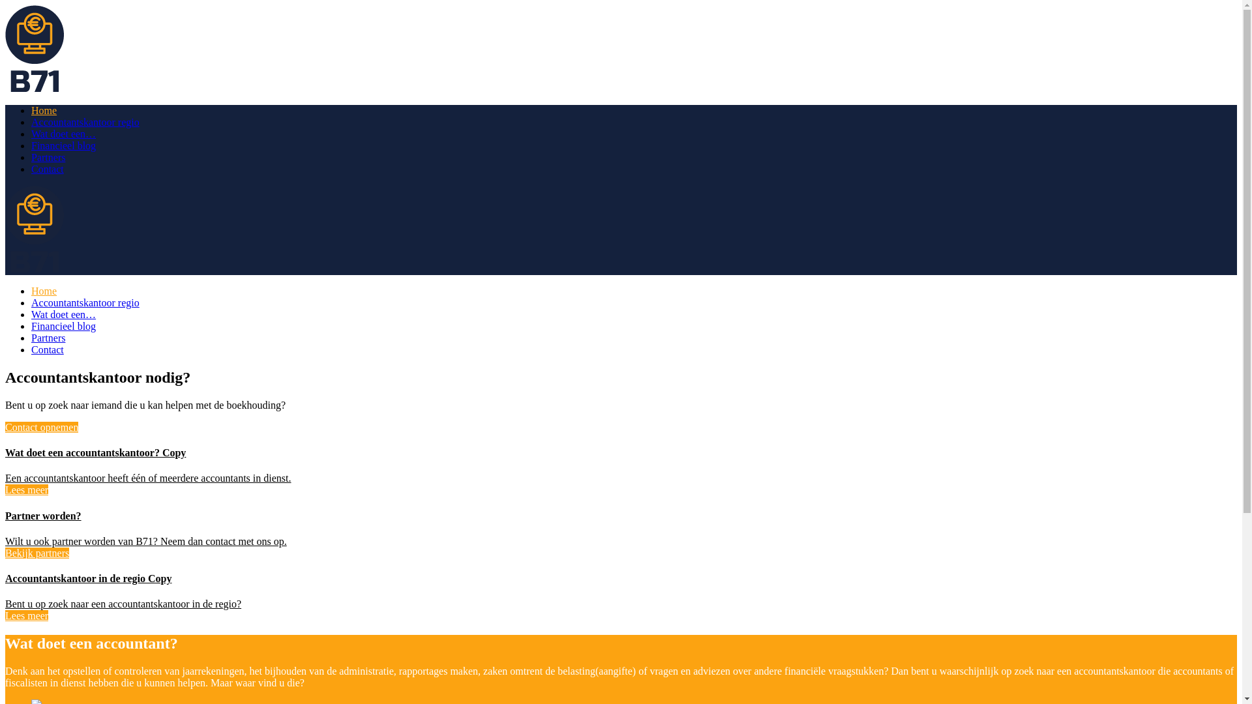 The height and width of the screenshot is (704, 1252). I want to click on Partners, so click(48, 158).